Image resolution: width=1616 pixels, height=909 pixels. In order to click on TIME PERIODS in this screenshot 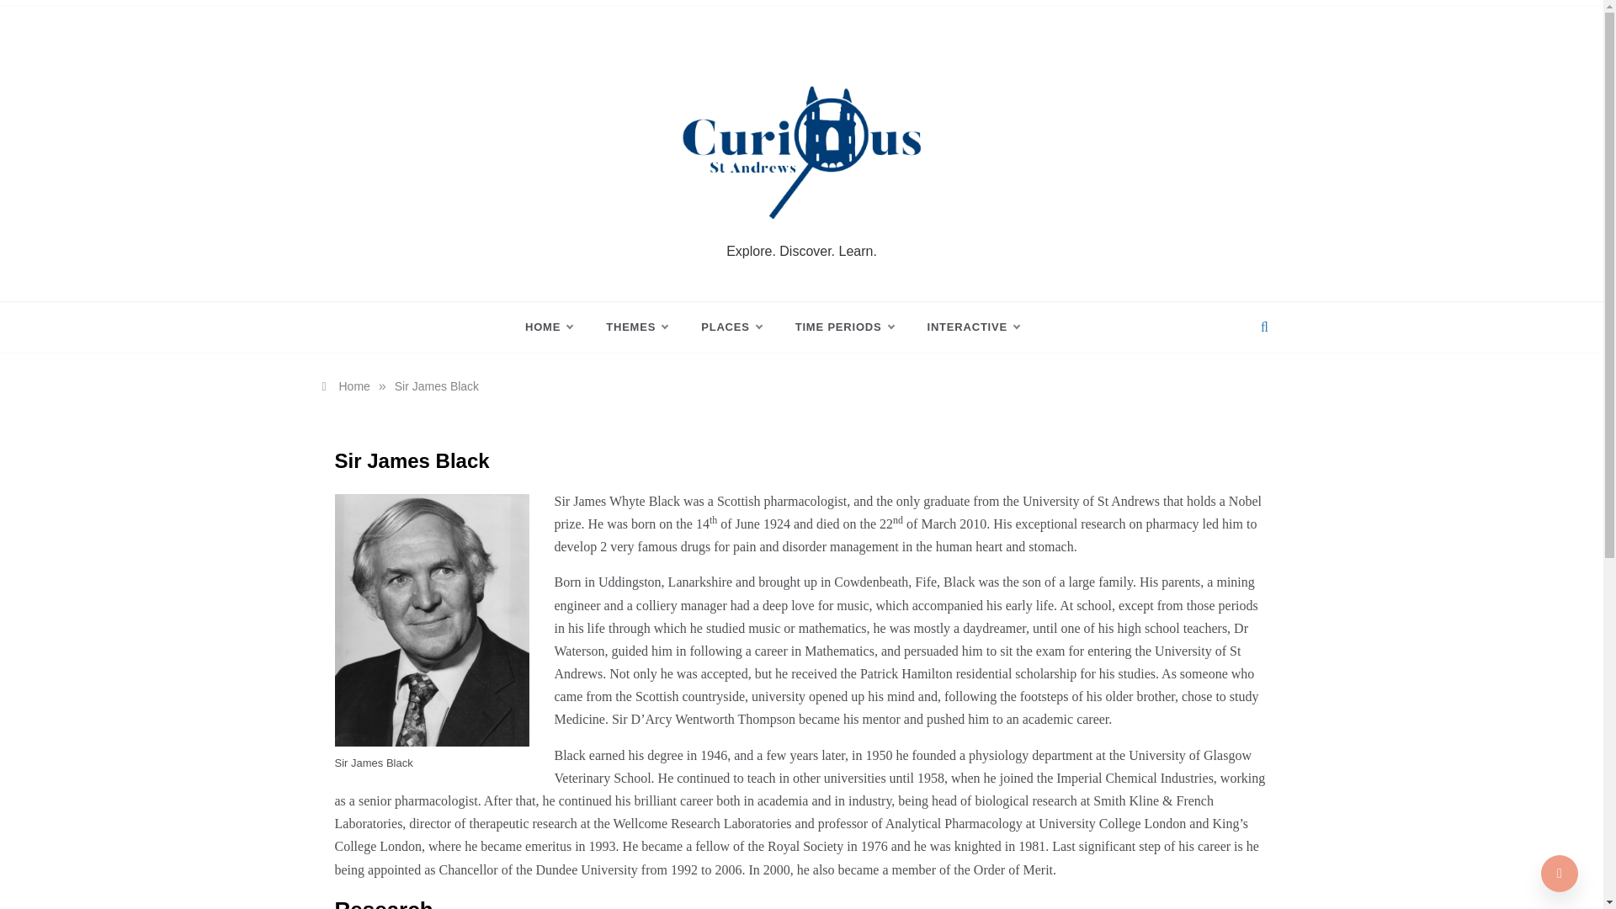, I will do `click(845, 327)`.